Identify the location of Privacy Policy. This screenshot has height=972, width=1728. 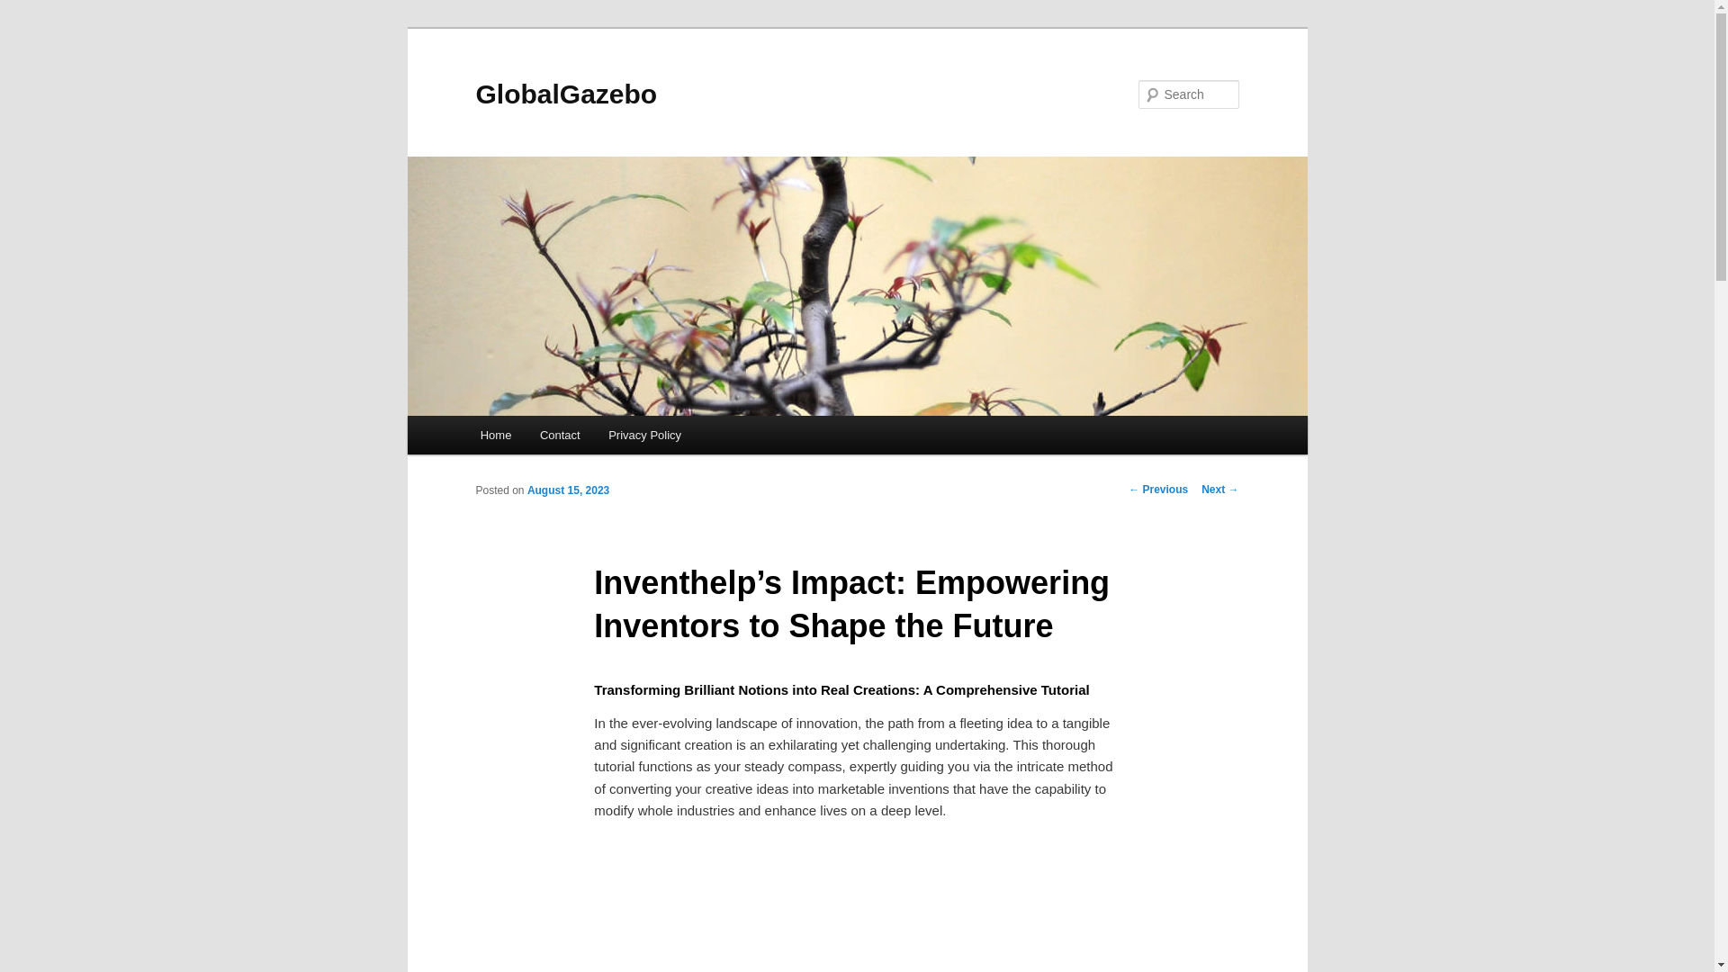
(644, 436).